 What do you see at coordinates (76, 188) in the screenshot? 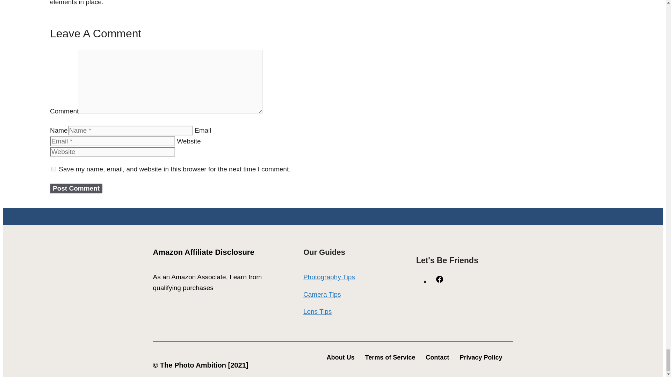
I see `Post Comment` at bounding box center [76, 188].